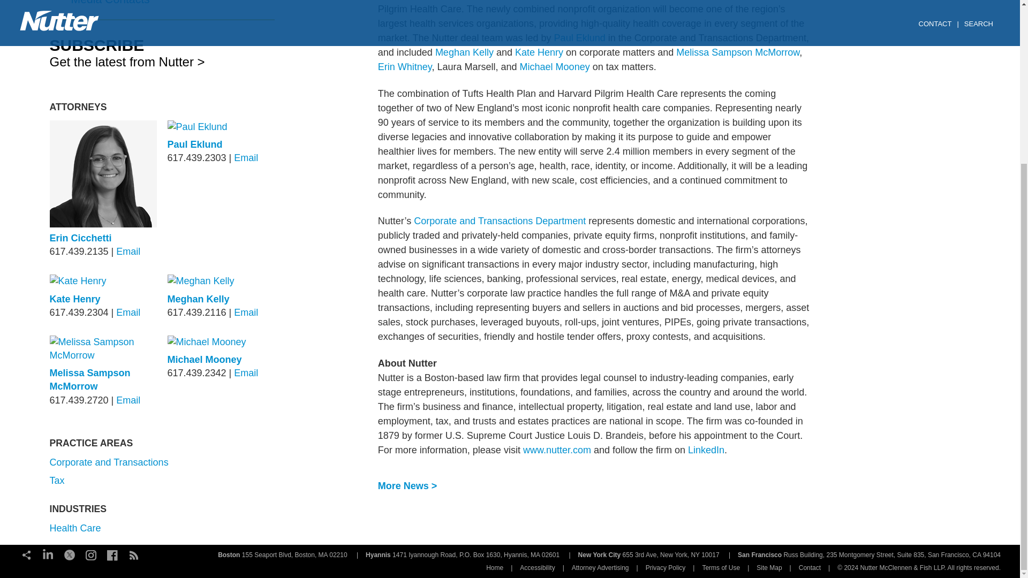 This screenshot has width=1028, height=578. What do you see at coordinates (500, 220) in the screenshot?
I see `Corporate and Transactions Department` at bounding box center [500, 220].